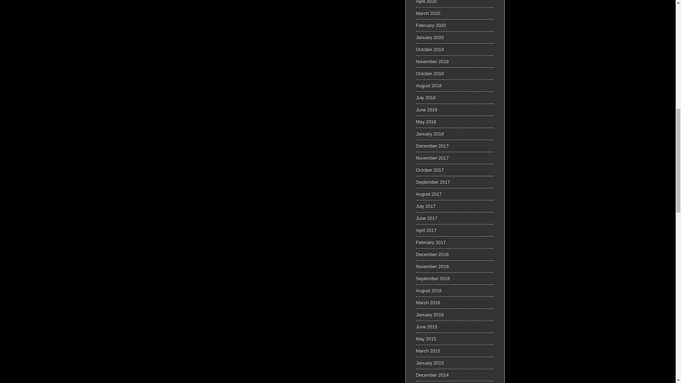 This screenshot has height=383, width=681. What do you see at coordinates (432, 146) in the screenshot?
I see `December 2017` at bounding box center [432, 146].